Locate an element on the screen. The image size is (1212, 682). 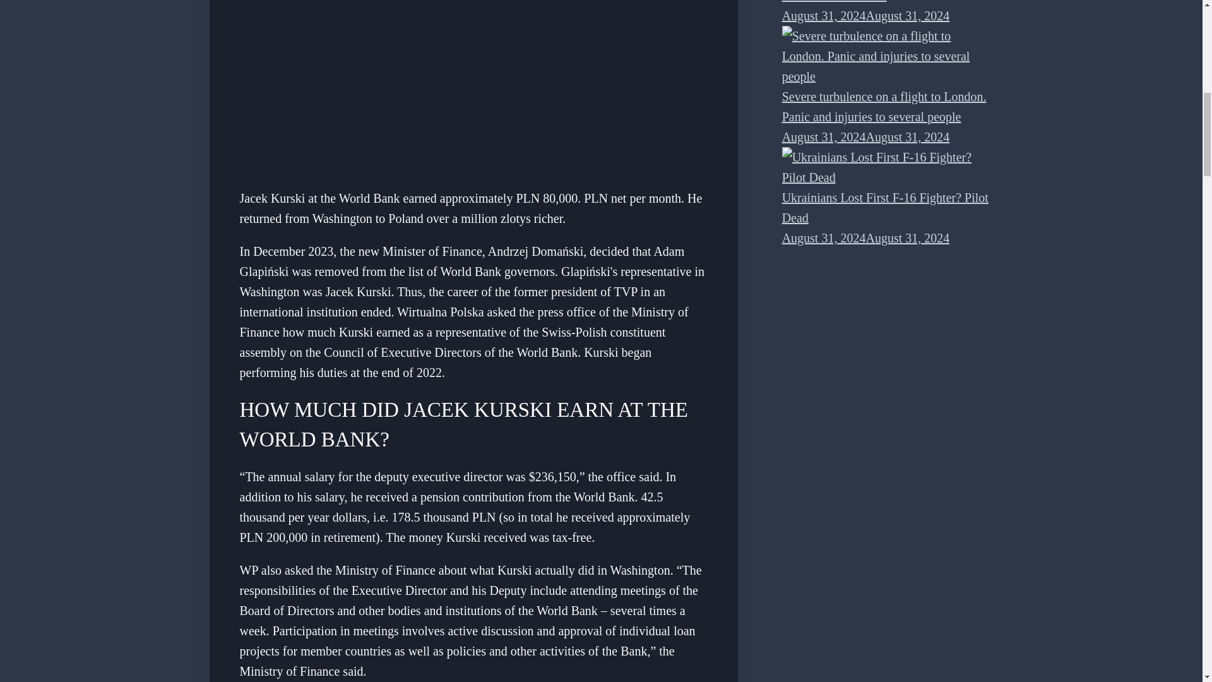
August 31, 2024August 31, 2024 is located at coordinates (866, 15).